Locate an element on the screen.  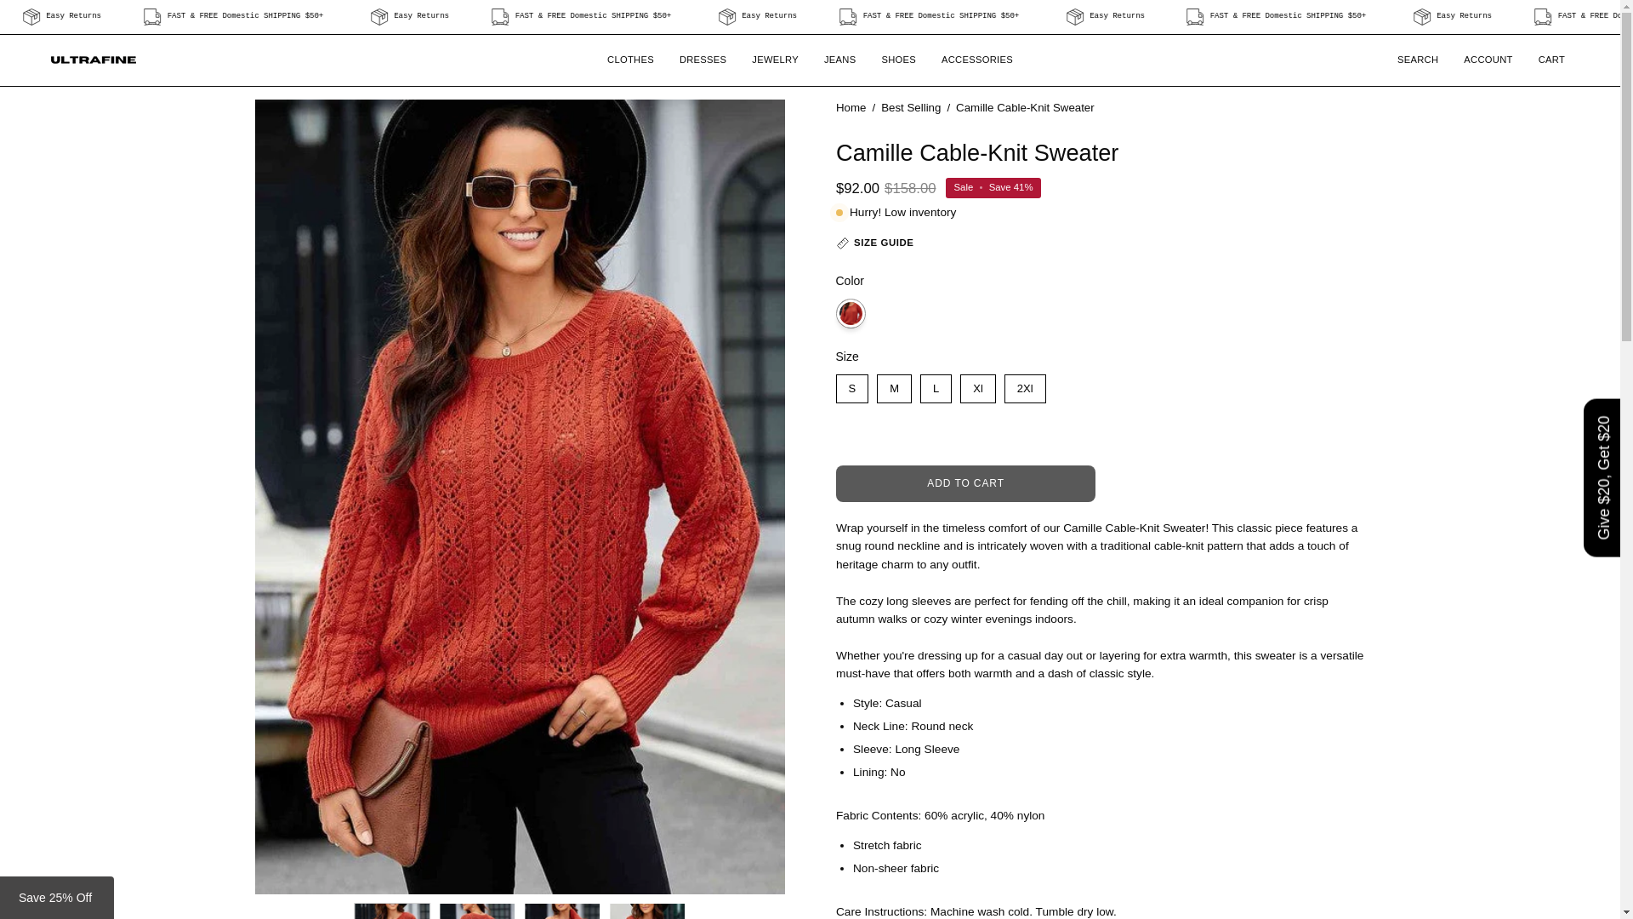
Go back to Home page is located at coordinates (850, 108).